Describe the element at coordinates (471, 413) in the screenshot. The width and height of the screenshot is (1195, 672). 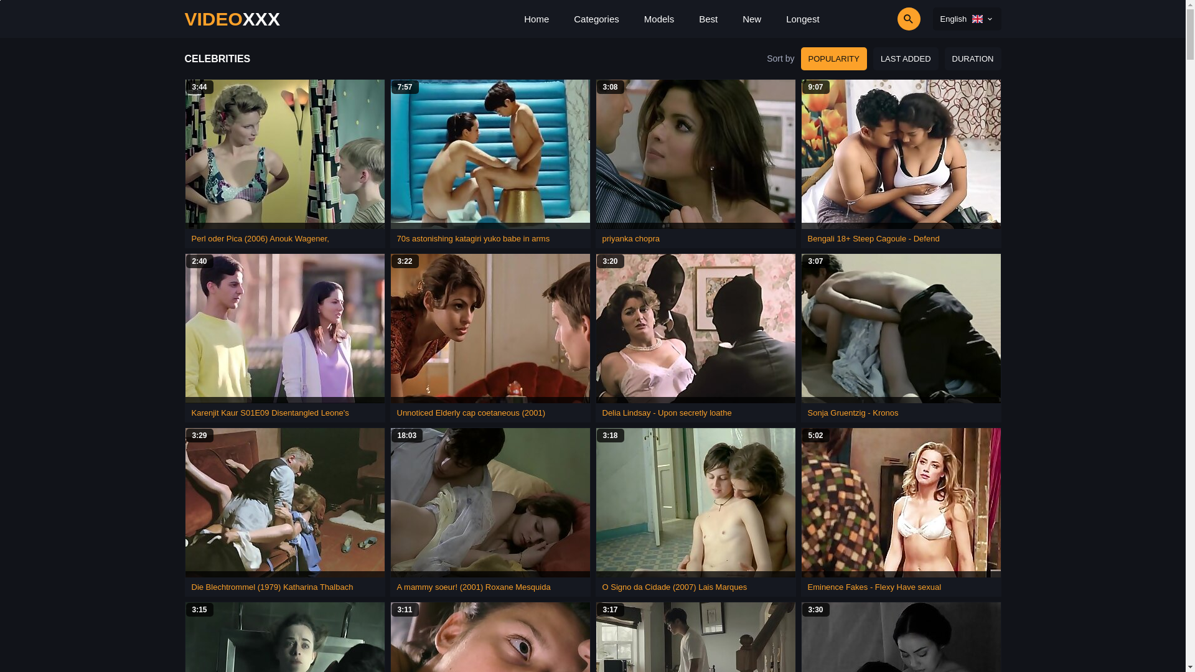
I see `Unnoticed Elderly cap coetaneous (2001)` at that location.